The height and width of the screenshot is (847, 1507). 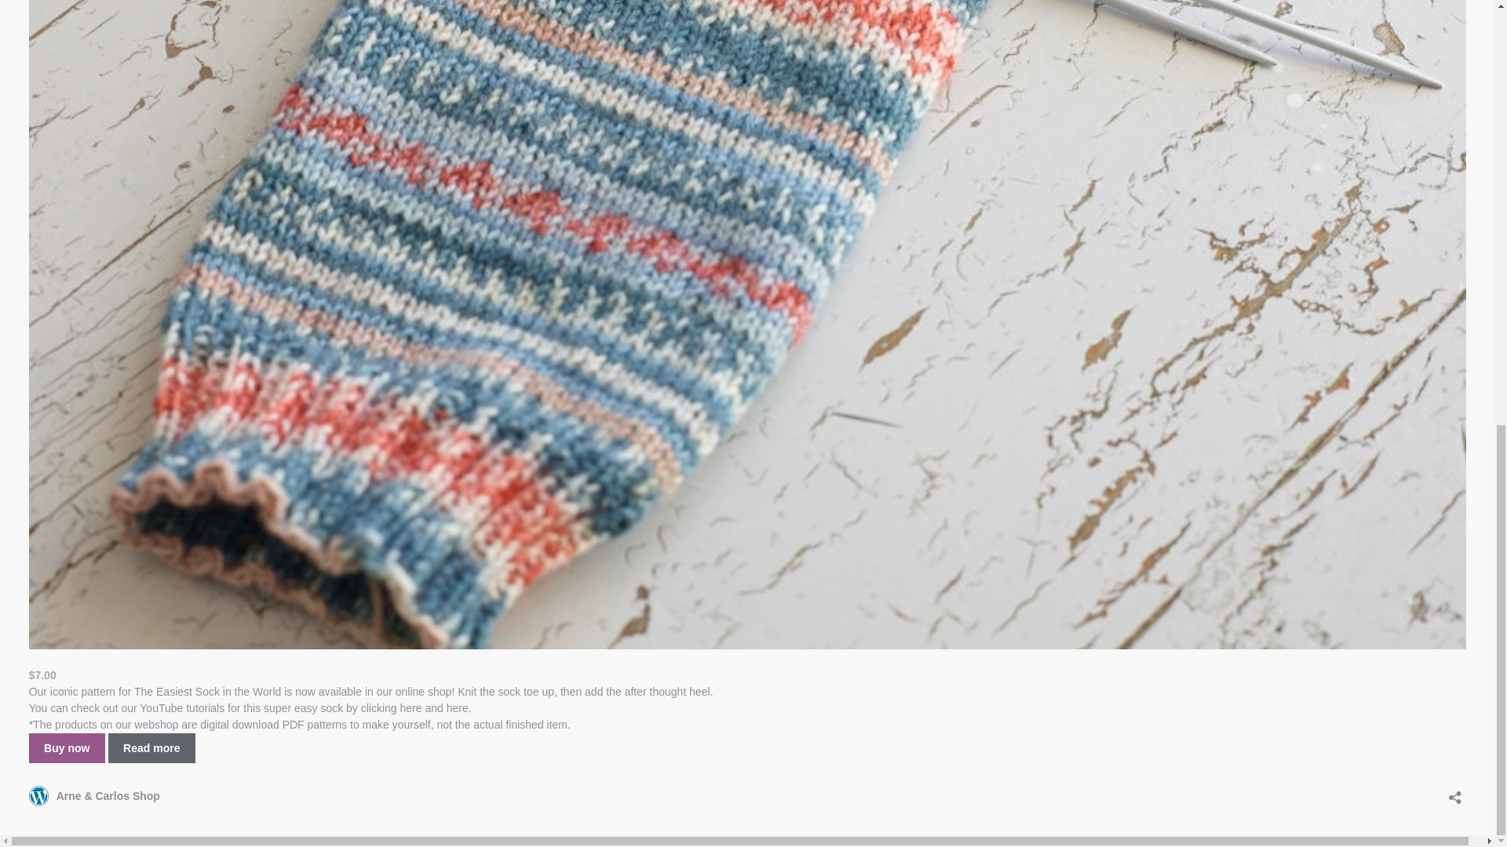 I want to click on here., so click(x=458, y=708).